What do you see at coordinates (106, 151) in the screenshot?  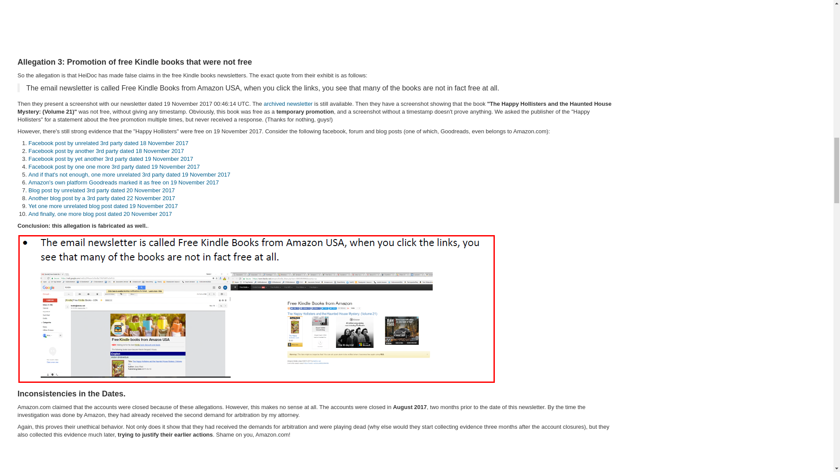 I see `Facebook post by another 3rd party dated 18 November 2017` at bounding box center [106, 151].